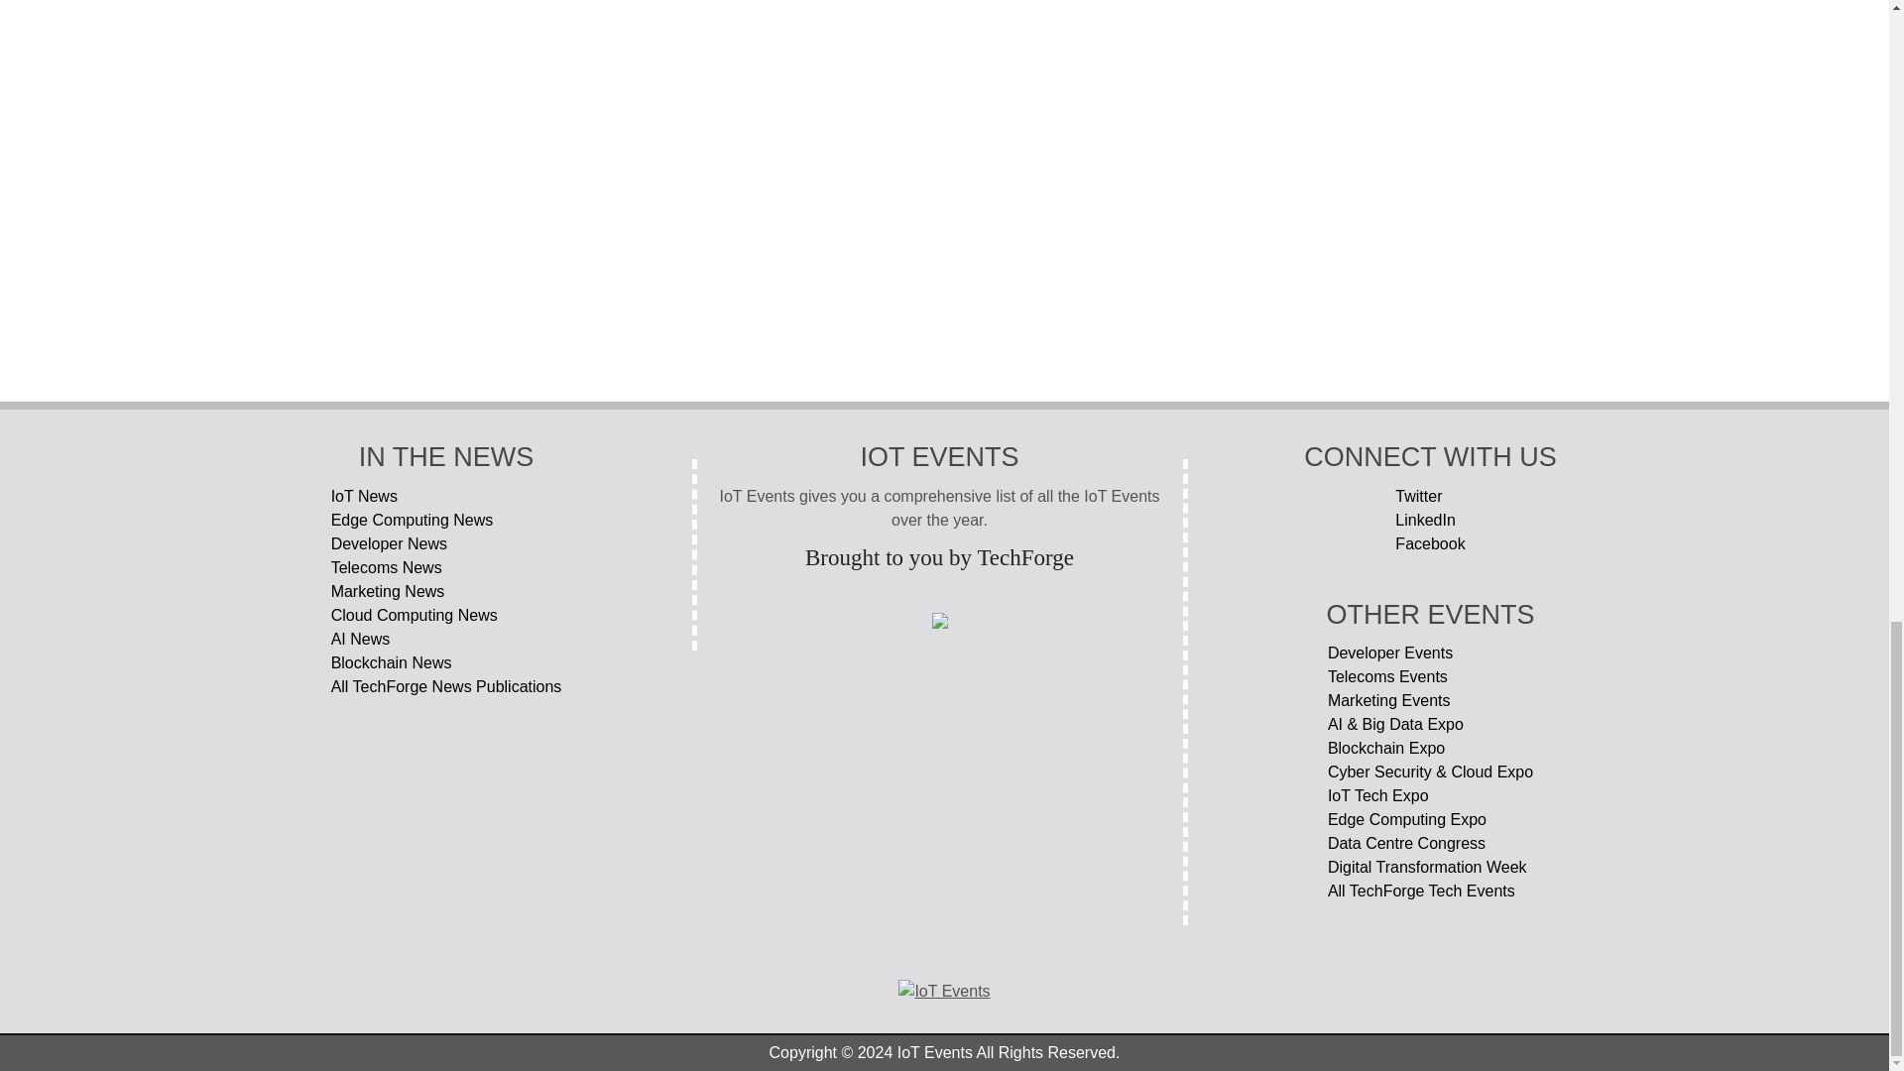 The image size is (1904, 1071). Describe the element at coordinates (446, 567) in the screenshot. I see `Telecoms News` at that location.